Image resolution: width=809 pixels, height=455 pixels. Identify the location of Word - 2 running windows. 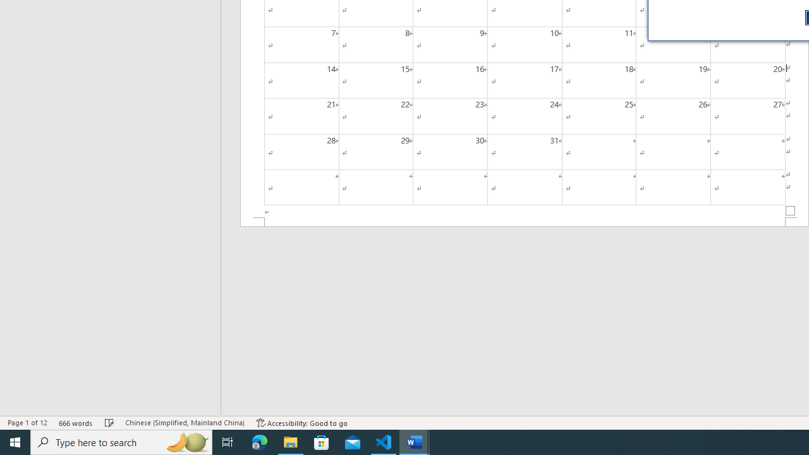
(415, 442).